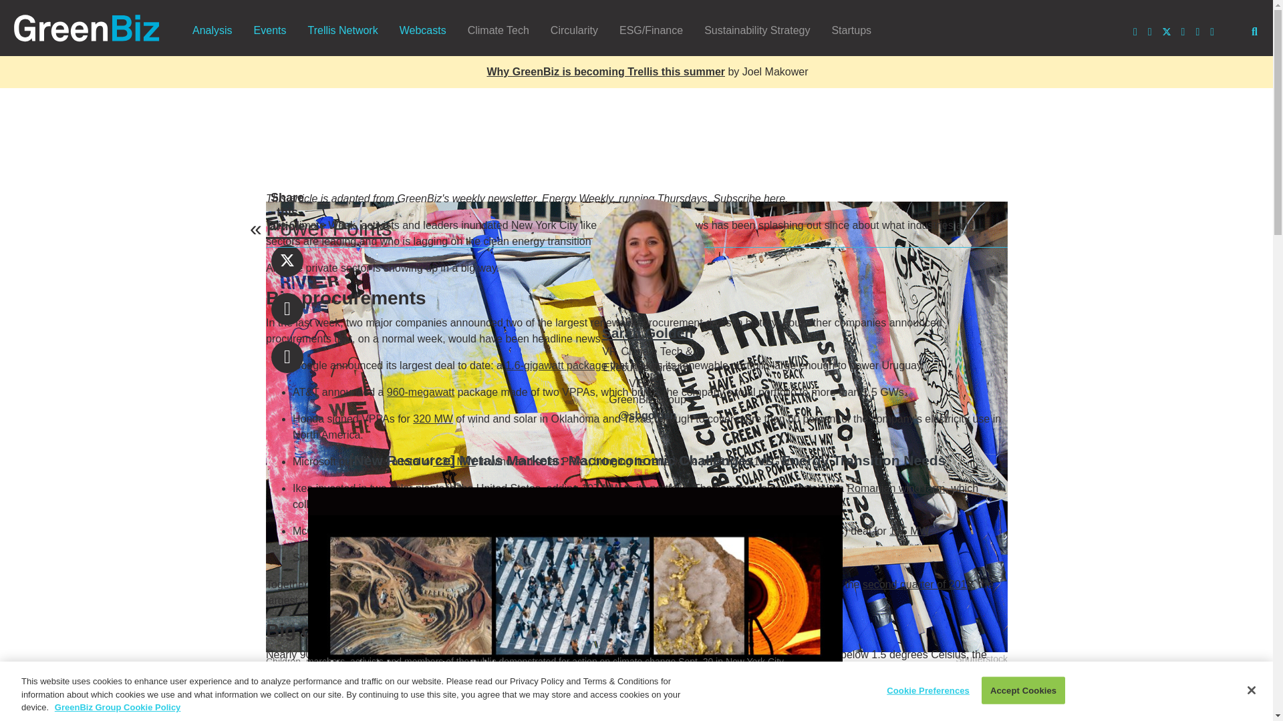  Describe the element at coordinates (422, 30) in the screenshot. I see `Webcasts` at that location.